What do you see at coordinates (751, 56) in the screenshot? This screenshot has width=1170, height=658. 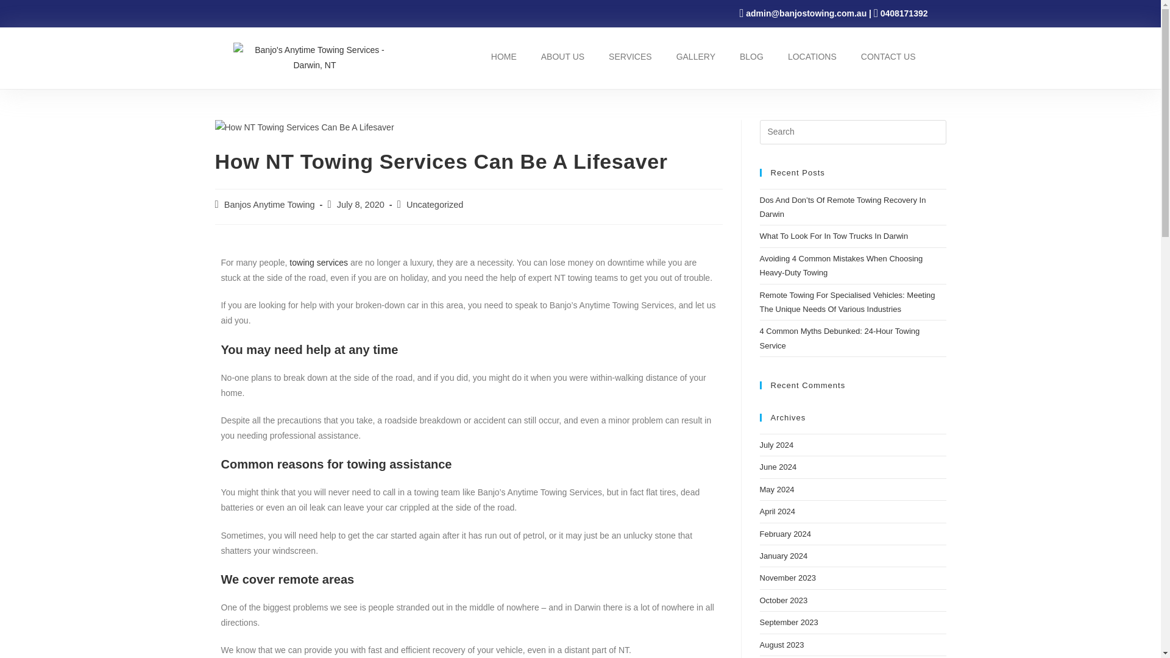 I see `BLOG` at bounding box center [751, 56].